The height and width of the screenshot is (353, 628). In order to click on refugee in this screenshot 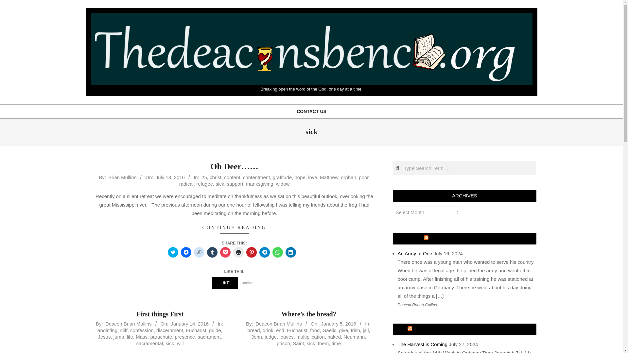, I will do `click(204, 184)`.